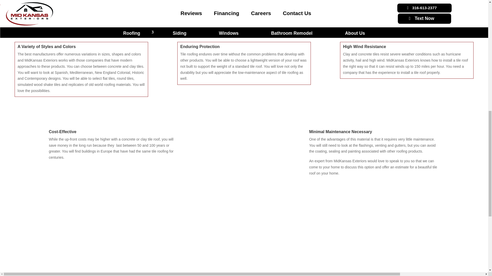  I want to click on Mid-Kansas-Exteriors-background, so click(238, 160).